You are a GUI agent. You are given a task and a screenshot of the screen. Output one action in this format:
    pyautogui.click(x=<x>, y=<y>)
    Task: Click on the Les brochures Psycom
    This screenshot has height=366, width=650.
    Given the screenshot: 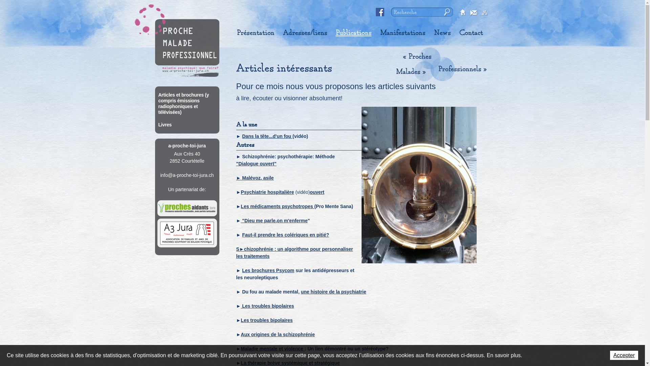 What is the action you would take?
    pyautogui.click(x=268, y=270)
    